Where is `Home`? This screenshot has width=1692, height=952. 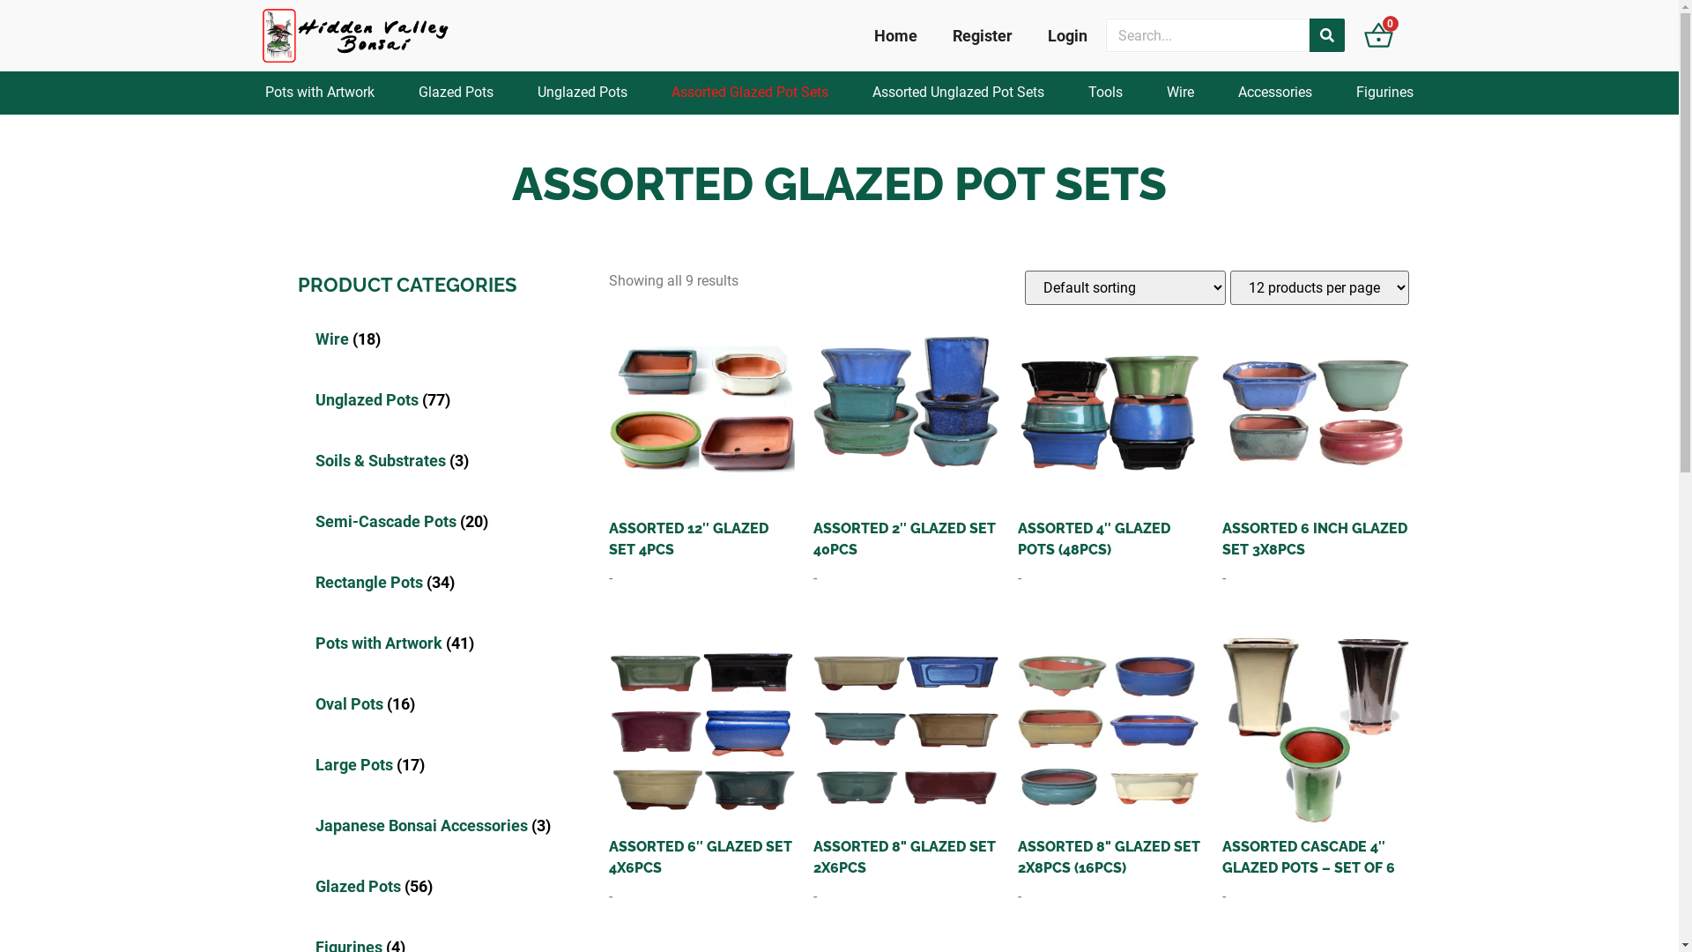
Home is located at coordinates (895, 35).